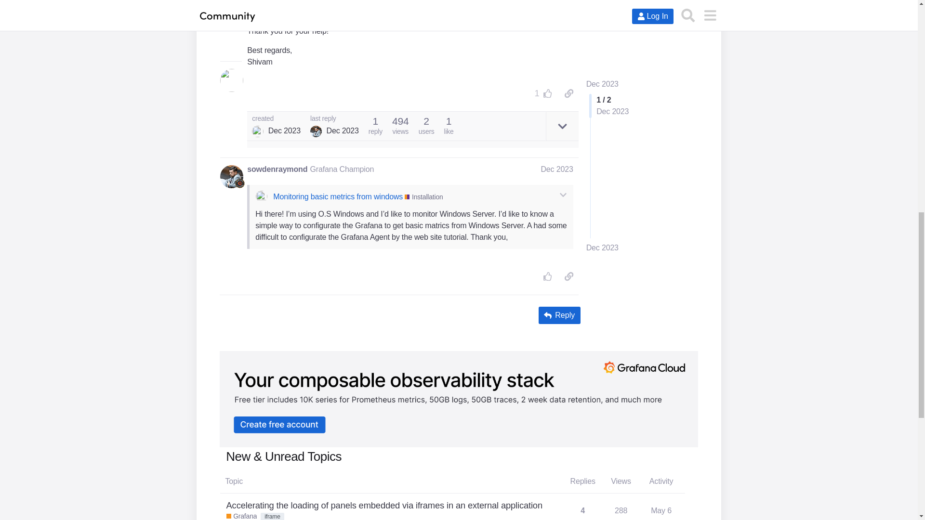 The height and width of the screenshot is (520, 925). Describe the element at coordinates (334, 118) in the screenshot. I see `last reply` at that location.